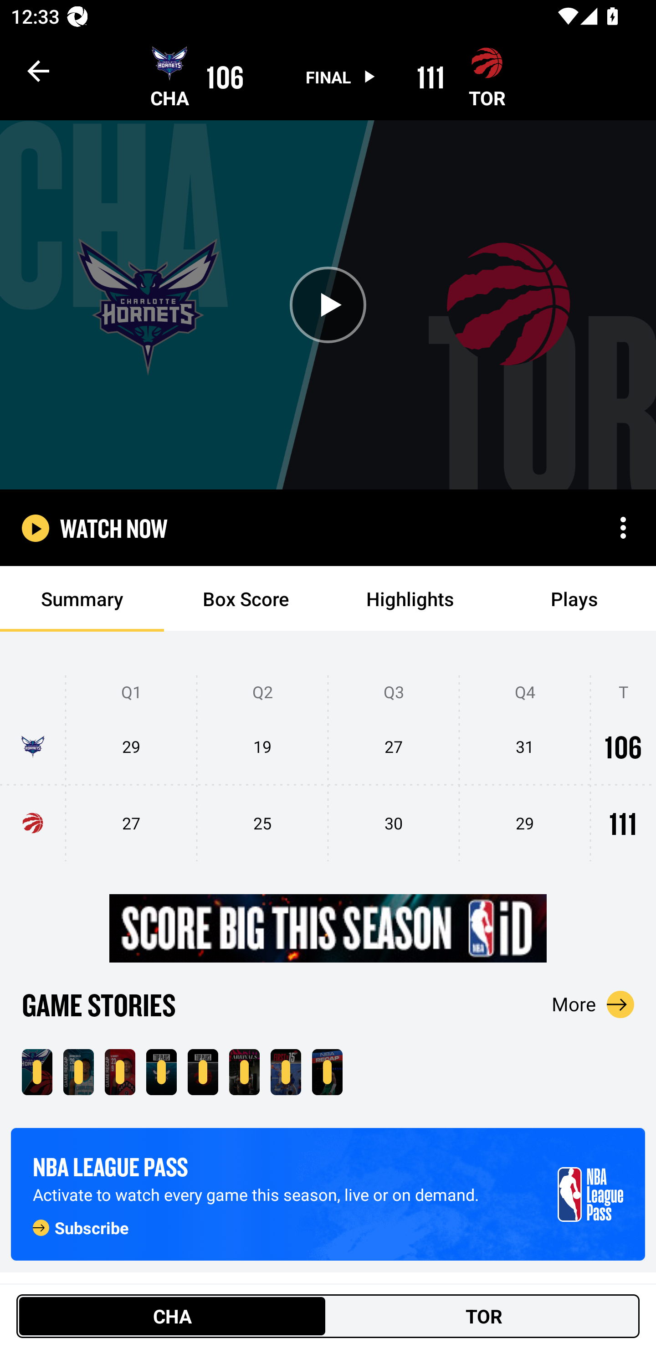 This screenshot has height=1349, width=656. Describe the element at coordinates (246, 599) in the screenshot. I see `Box Score` at that location.